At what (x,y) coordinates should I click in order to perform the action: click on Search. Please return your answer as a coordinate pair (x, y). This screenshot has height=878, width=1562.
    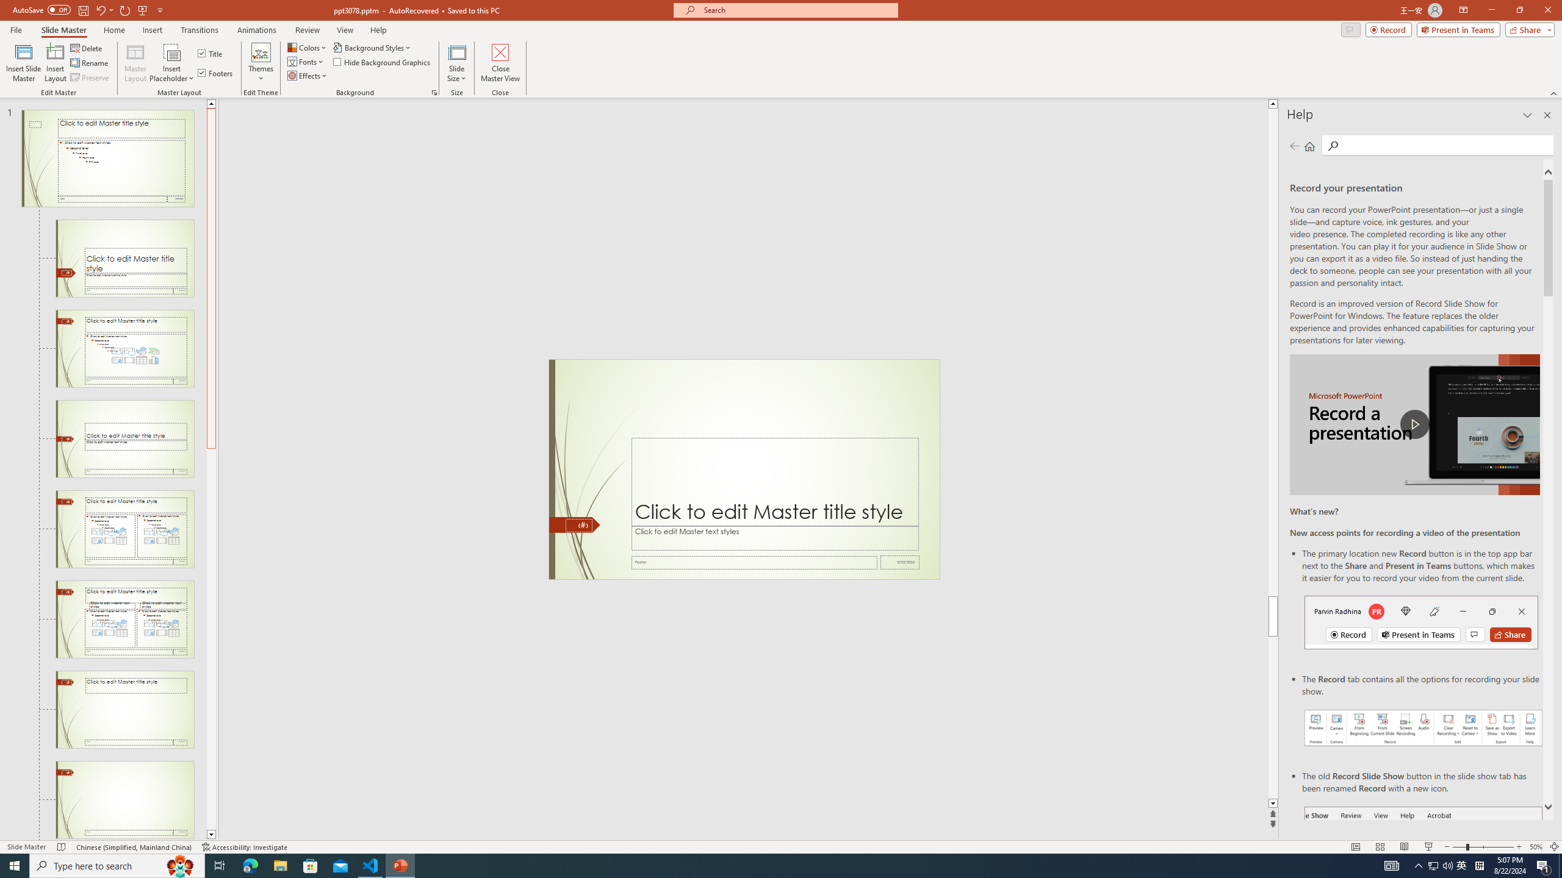
    Looking at the image, I should click on (1445, 145).